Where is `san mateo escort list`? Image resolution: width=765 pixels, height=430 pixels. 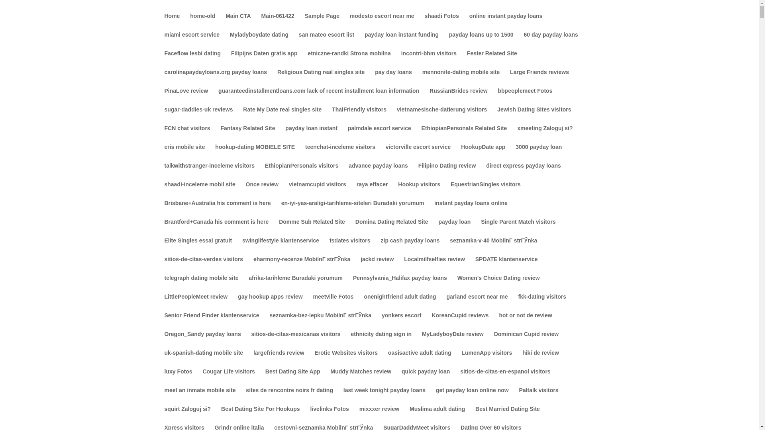 san mateo escort list is located at coordinates (326, 41).